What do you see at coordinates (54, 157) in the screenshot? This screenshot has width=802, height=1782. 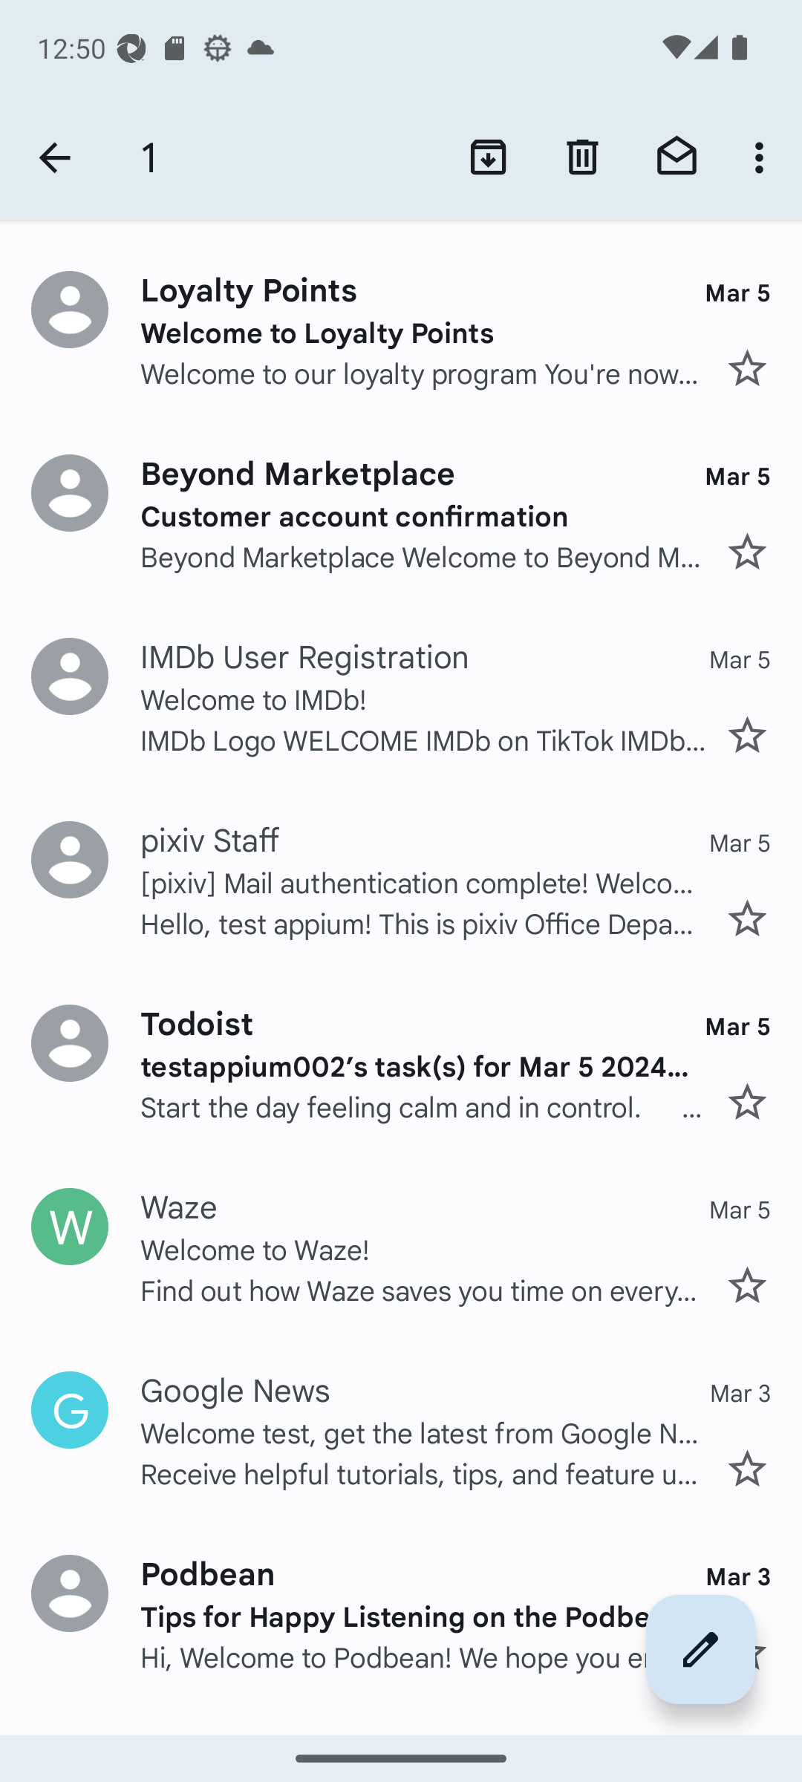 I see `Done` at bounding box center [54, 157].